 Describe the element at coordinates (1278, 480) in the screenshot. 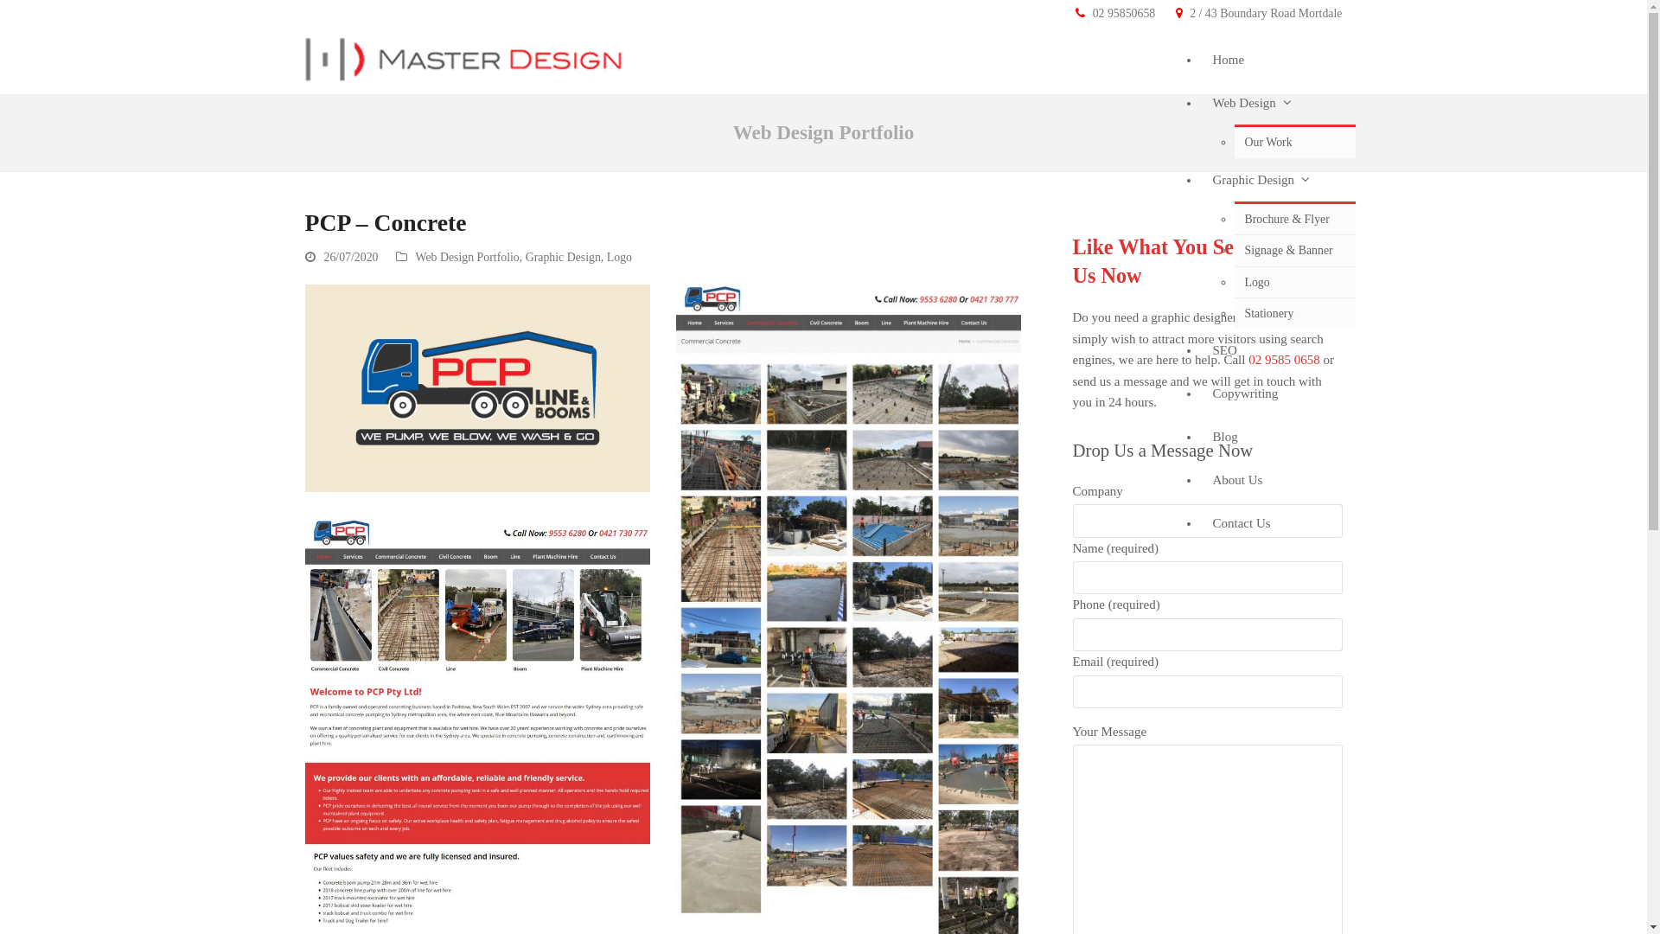

I see `About Us` at that location.